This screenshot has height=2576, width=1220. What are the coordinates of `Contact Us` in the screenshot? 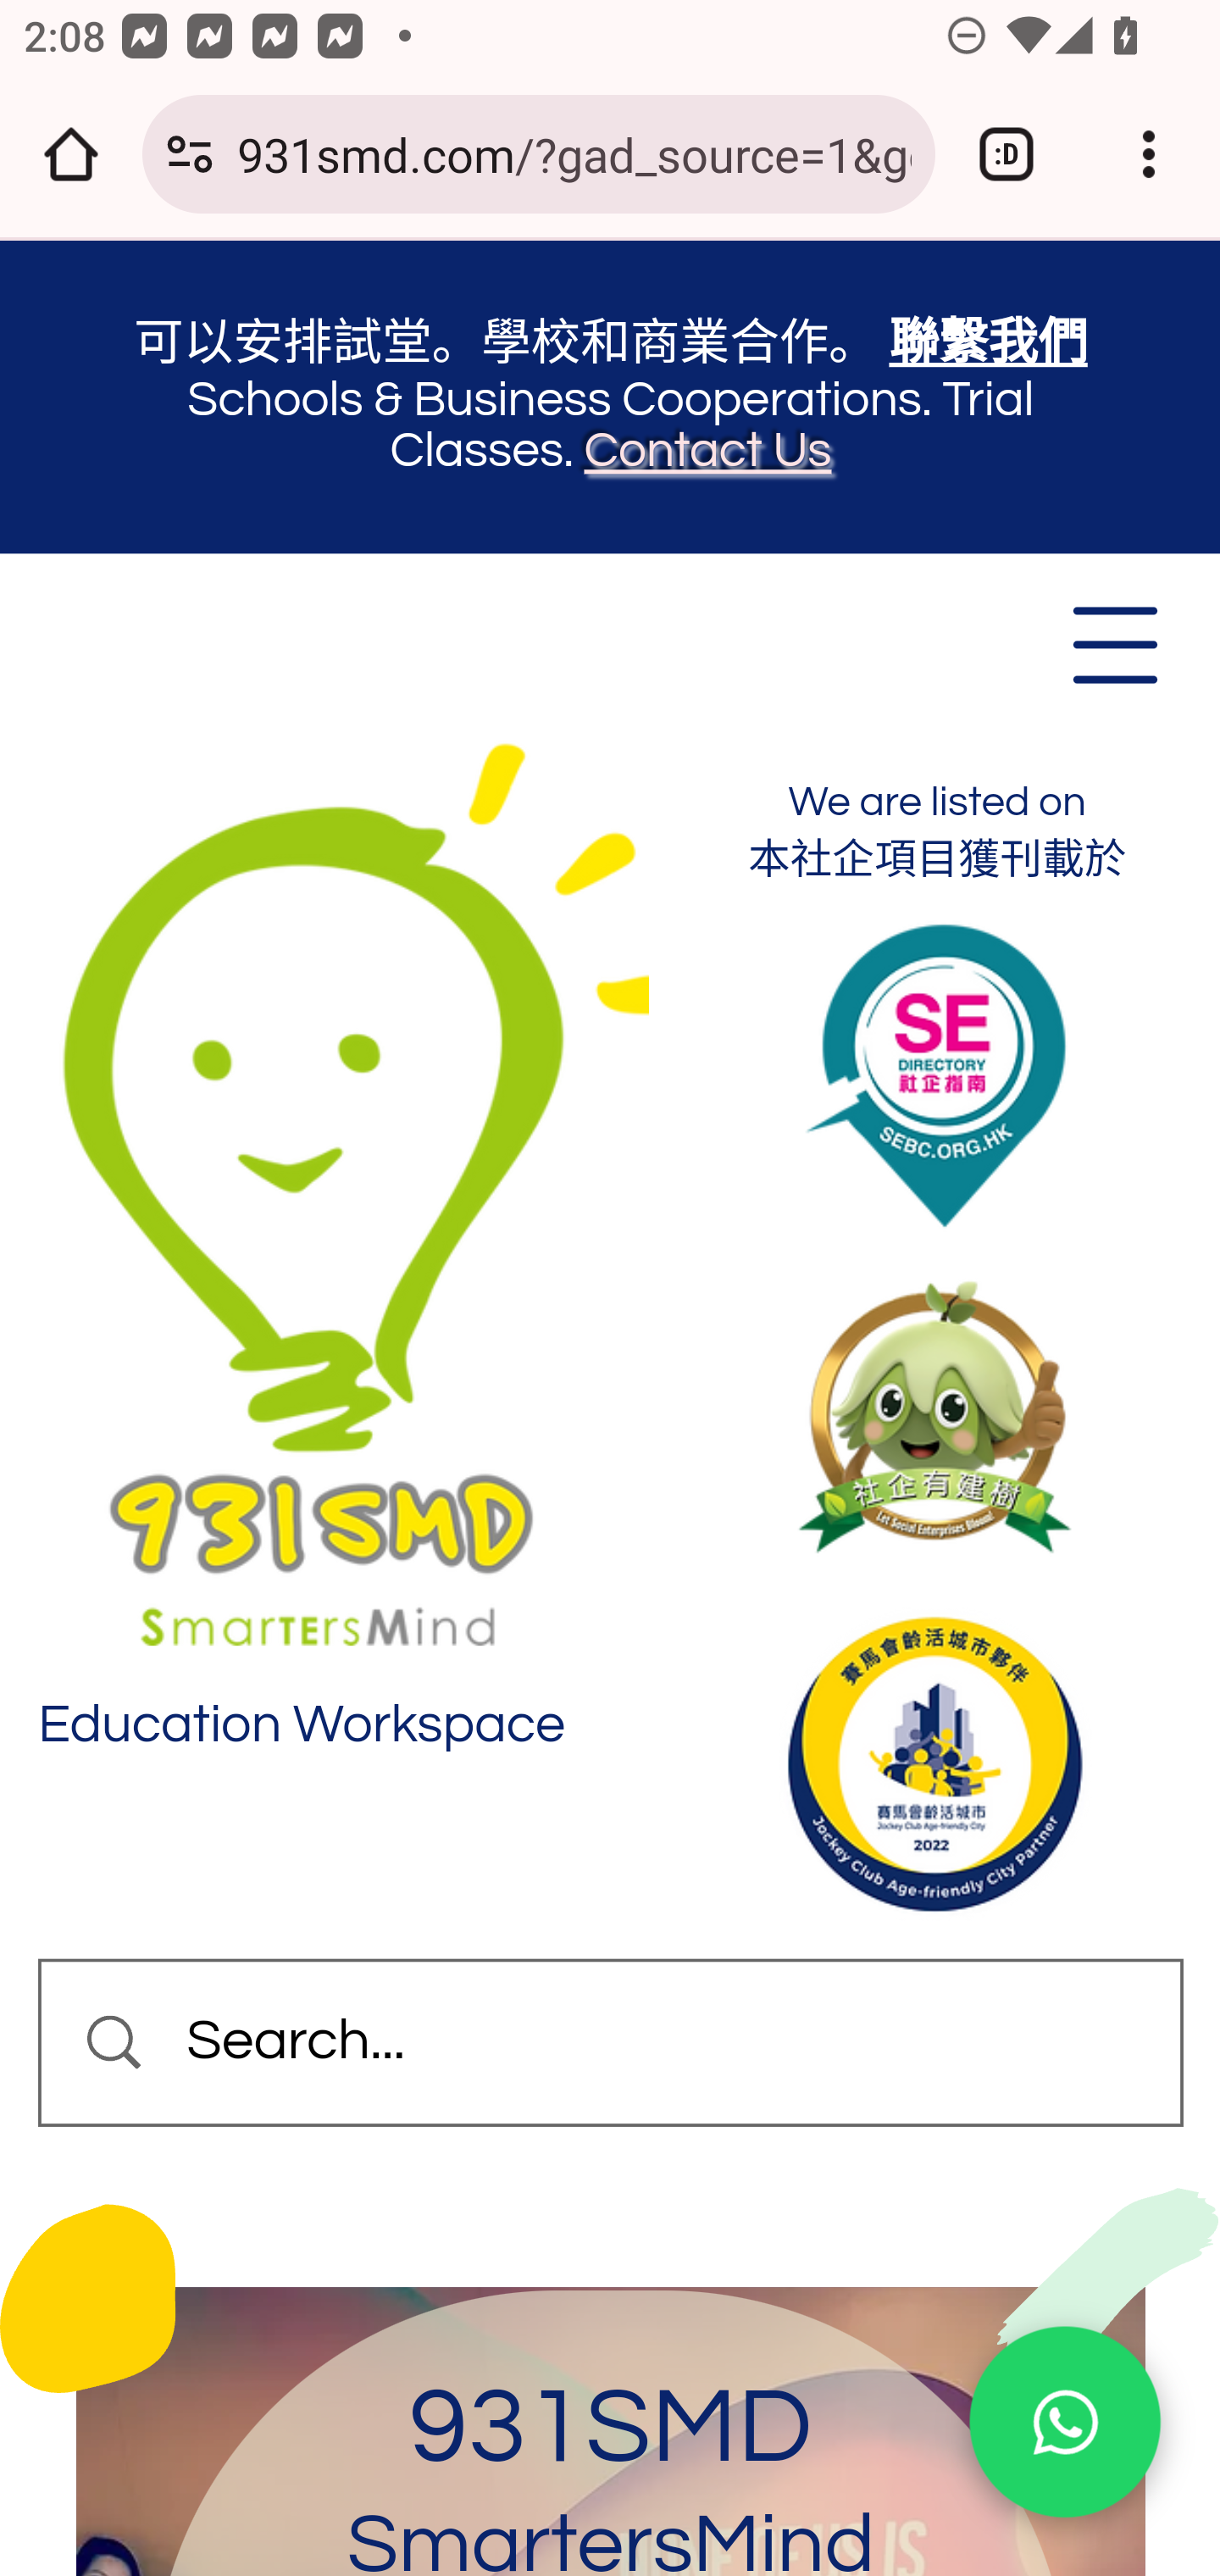 It's located at (707, 449).